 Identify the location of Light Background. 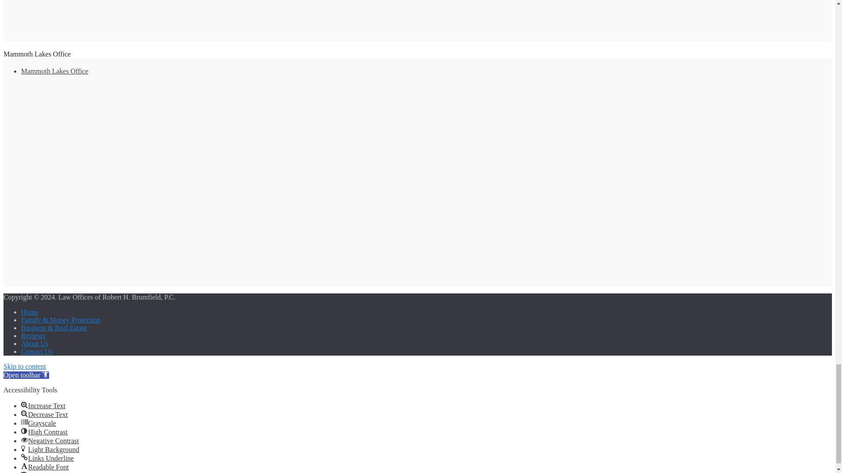
(25, 448).